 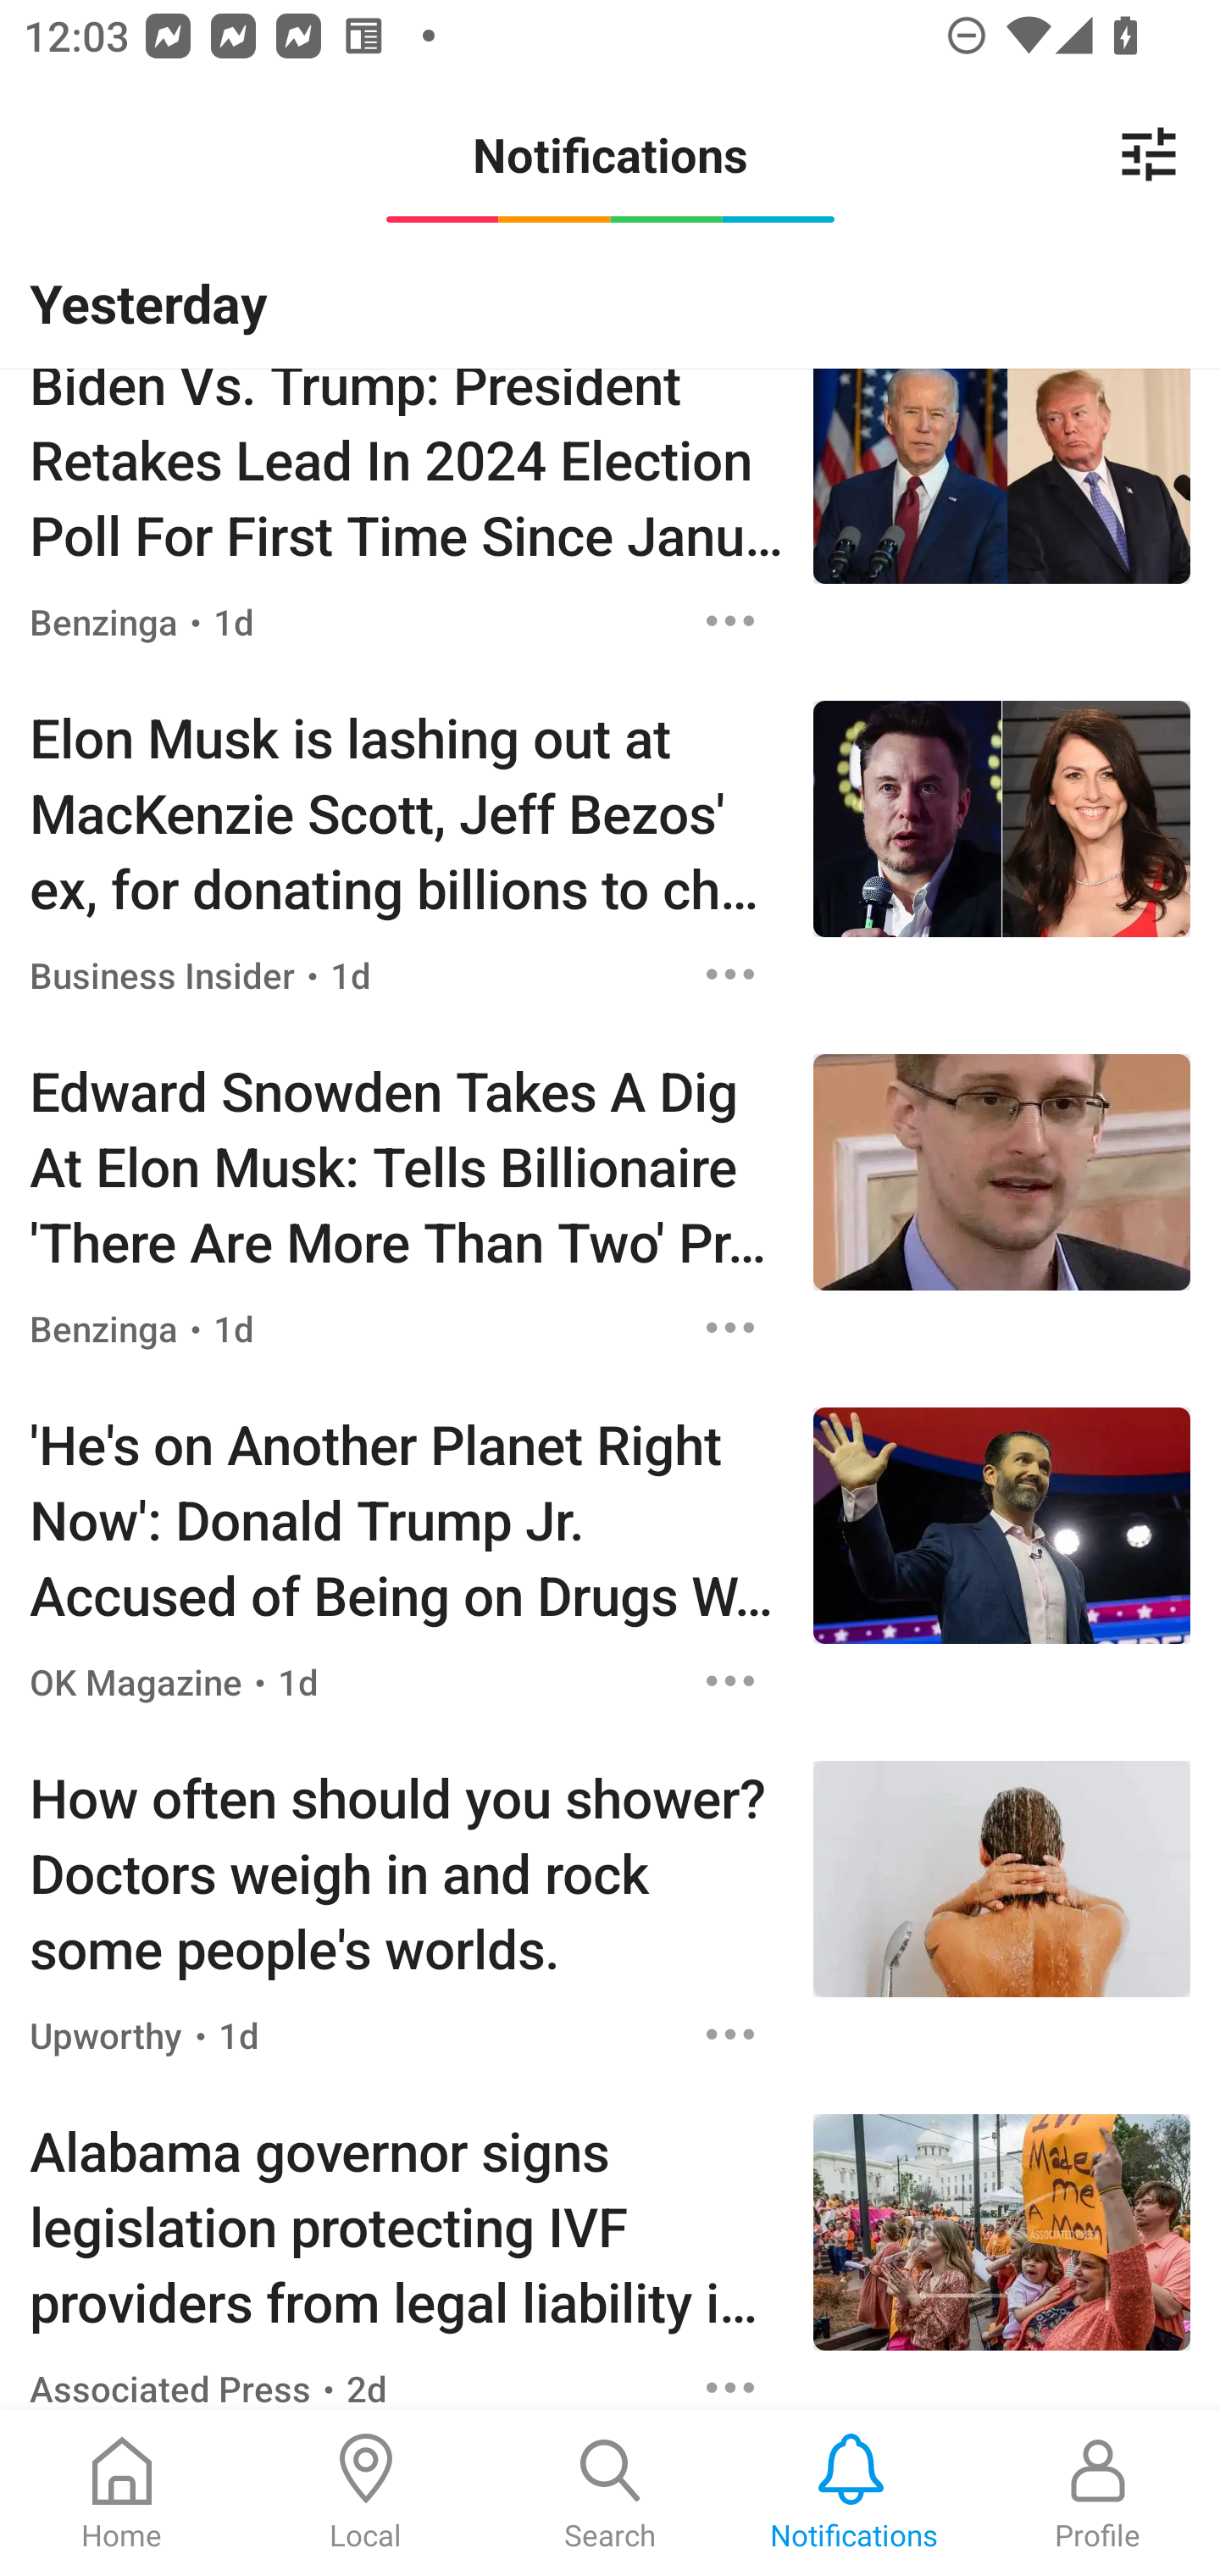 What do you see at coordinates (730, 620) in the screenshot?
I see `Options` at bounding box center [730, 620].